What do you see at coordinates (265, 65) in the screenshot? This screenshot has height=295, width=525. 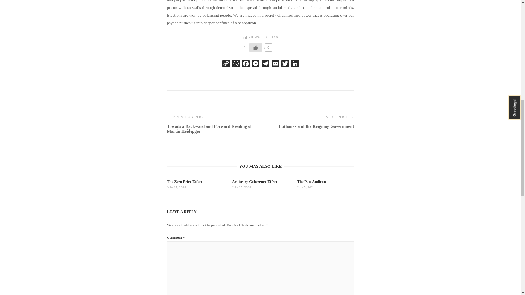 I see `LinkedIn` at bounding box center [265, 65].